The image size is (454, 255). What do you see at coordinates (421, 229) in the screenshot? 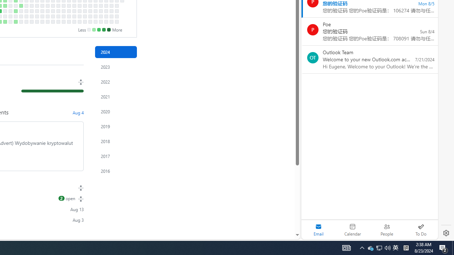
I see `To Do` at bounding box center [421, 229].